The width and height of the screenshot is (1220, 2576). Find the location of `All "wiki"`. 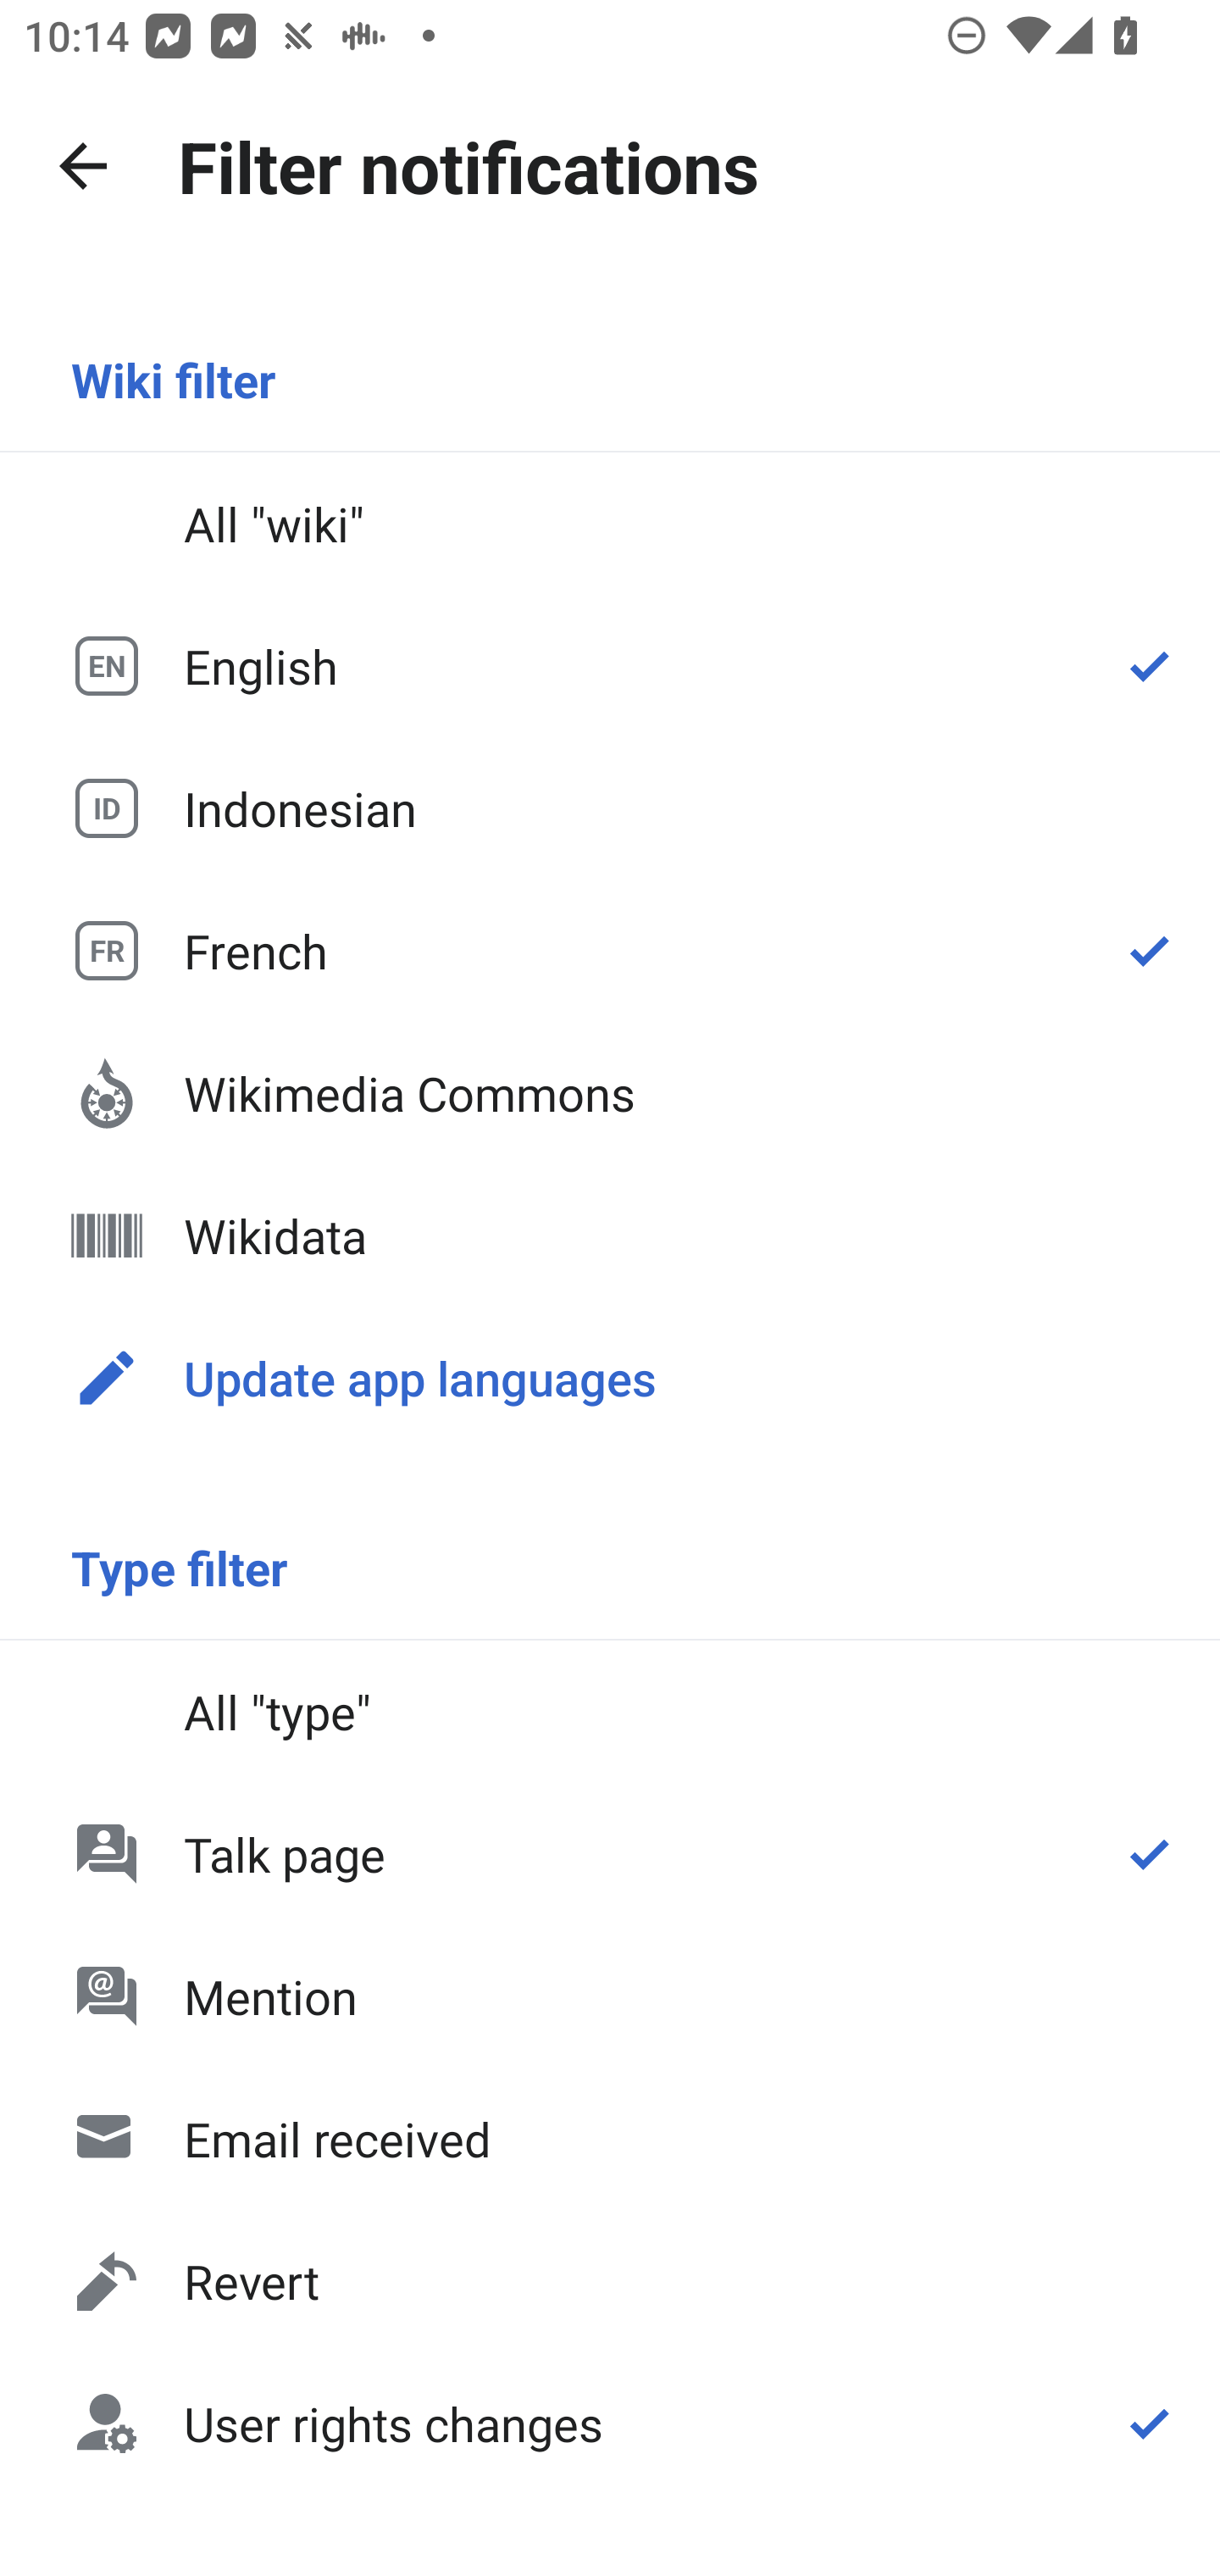

All "wiki" is located at coordinates (610, 524).